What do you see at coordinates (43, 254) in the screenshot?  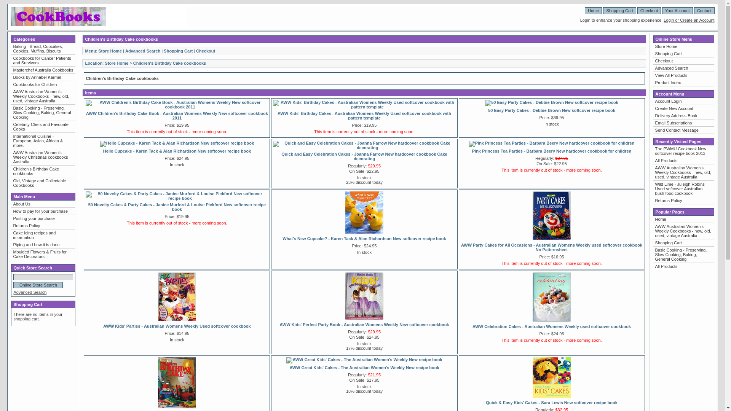 I see `Moulded Flowers & Fruits for Cake Decorators` at bounding box center [43, 254].